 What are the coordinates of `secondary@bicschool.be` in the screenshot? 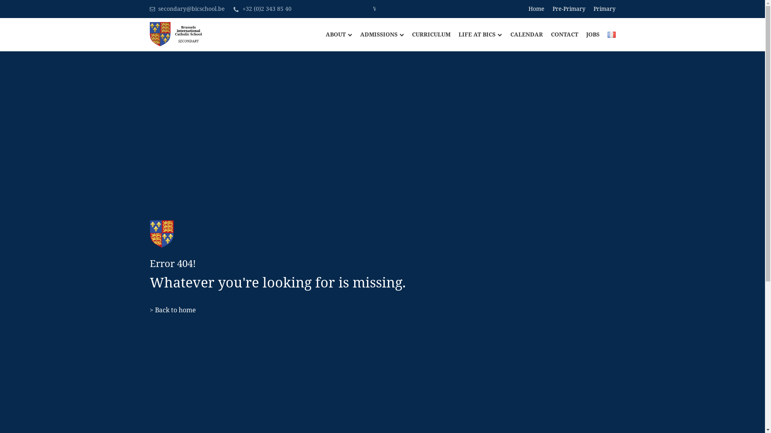 It's located at (192, 9).